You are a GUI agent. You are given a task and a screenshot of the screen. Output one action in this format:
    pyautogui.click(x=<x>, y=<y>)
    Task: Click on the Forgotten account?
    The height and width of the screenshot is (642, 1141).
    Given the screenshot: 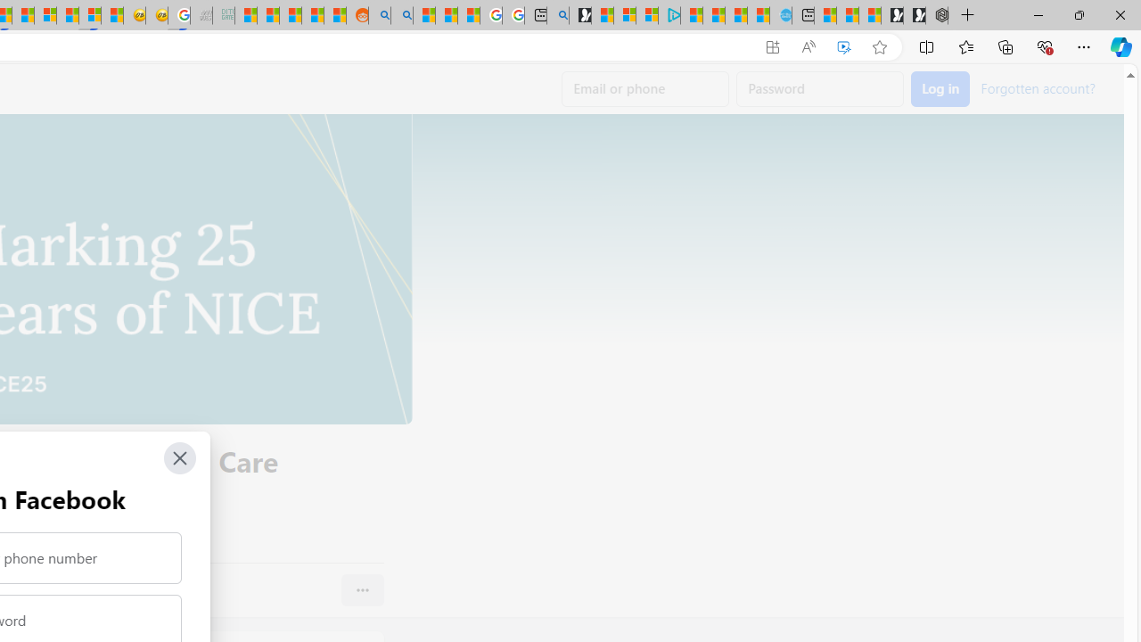 What is the action you would take?
    pyautogui.click(x=1038, y=87)
    